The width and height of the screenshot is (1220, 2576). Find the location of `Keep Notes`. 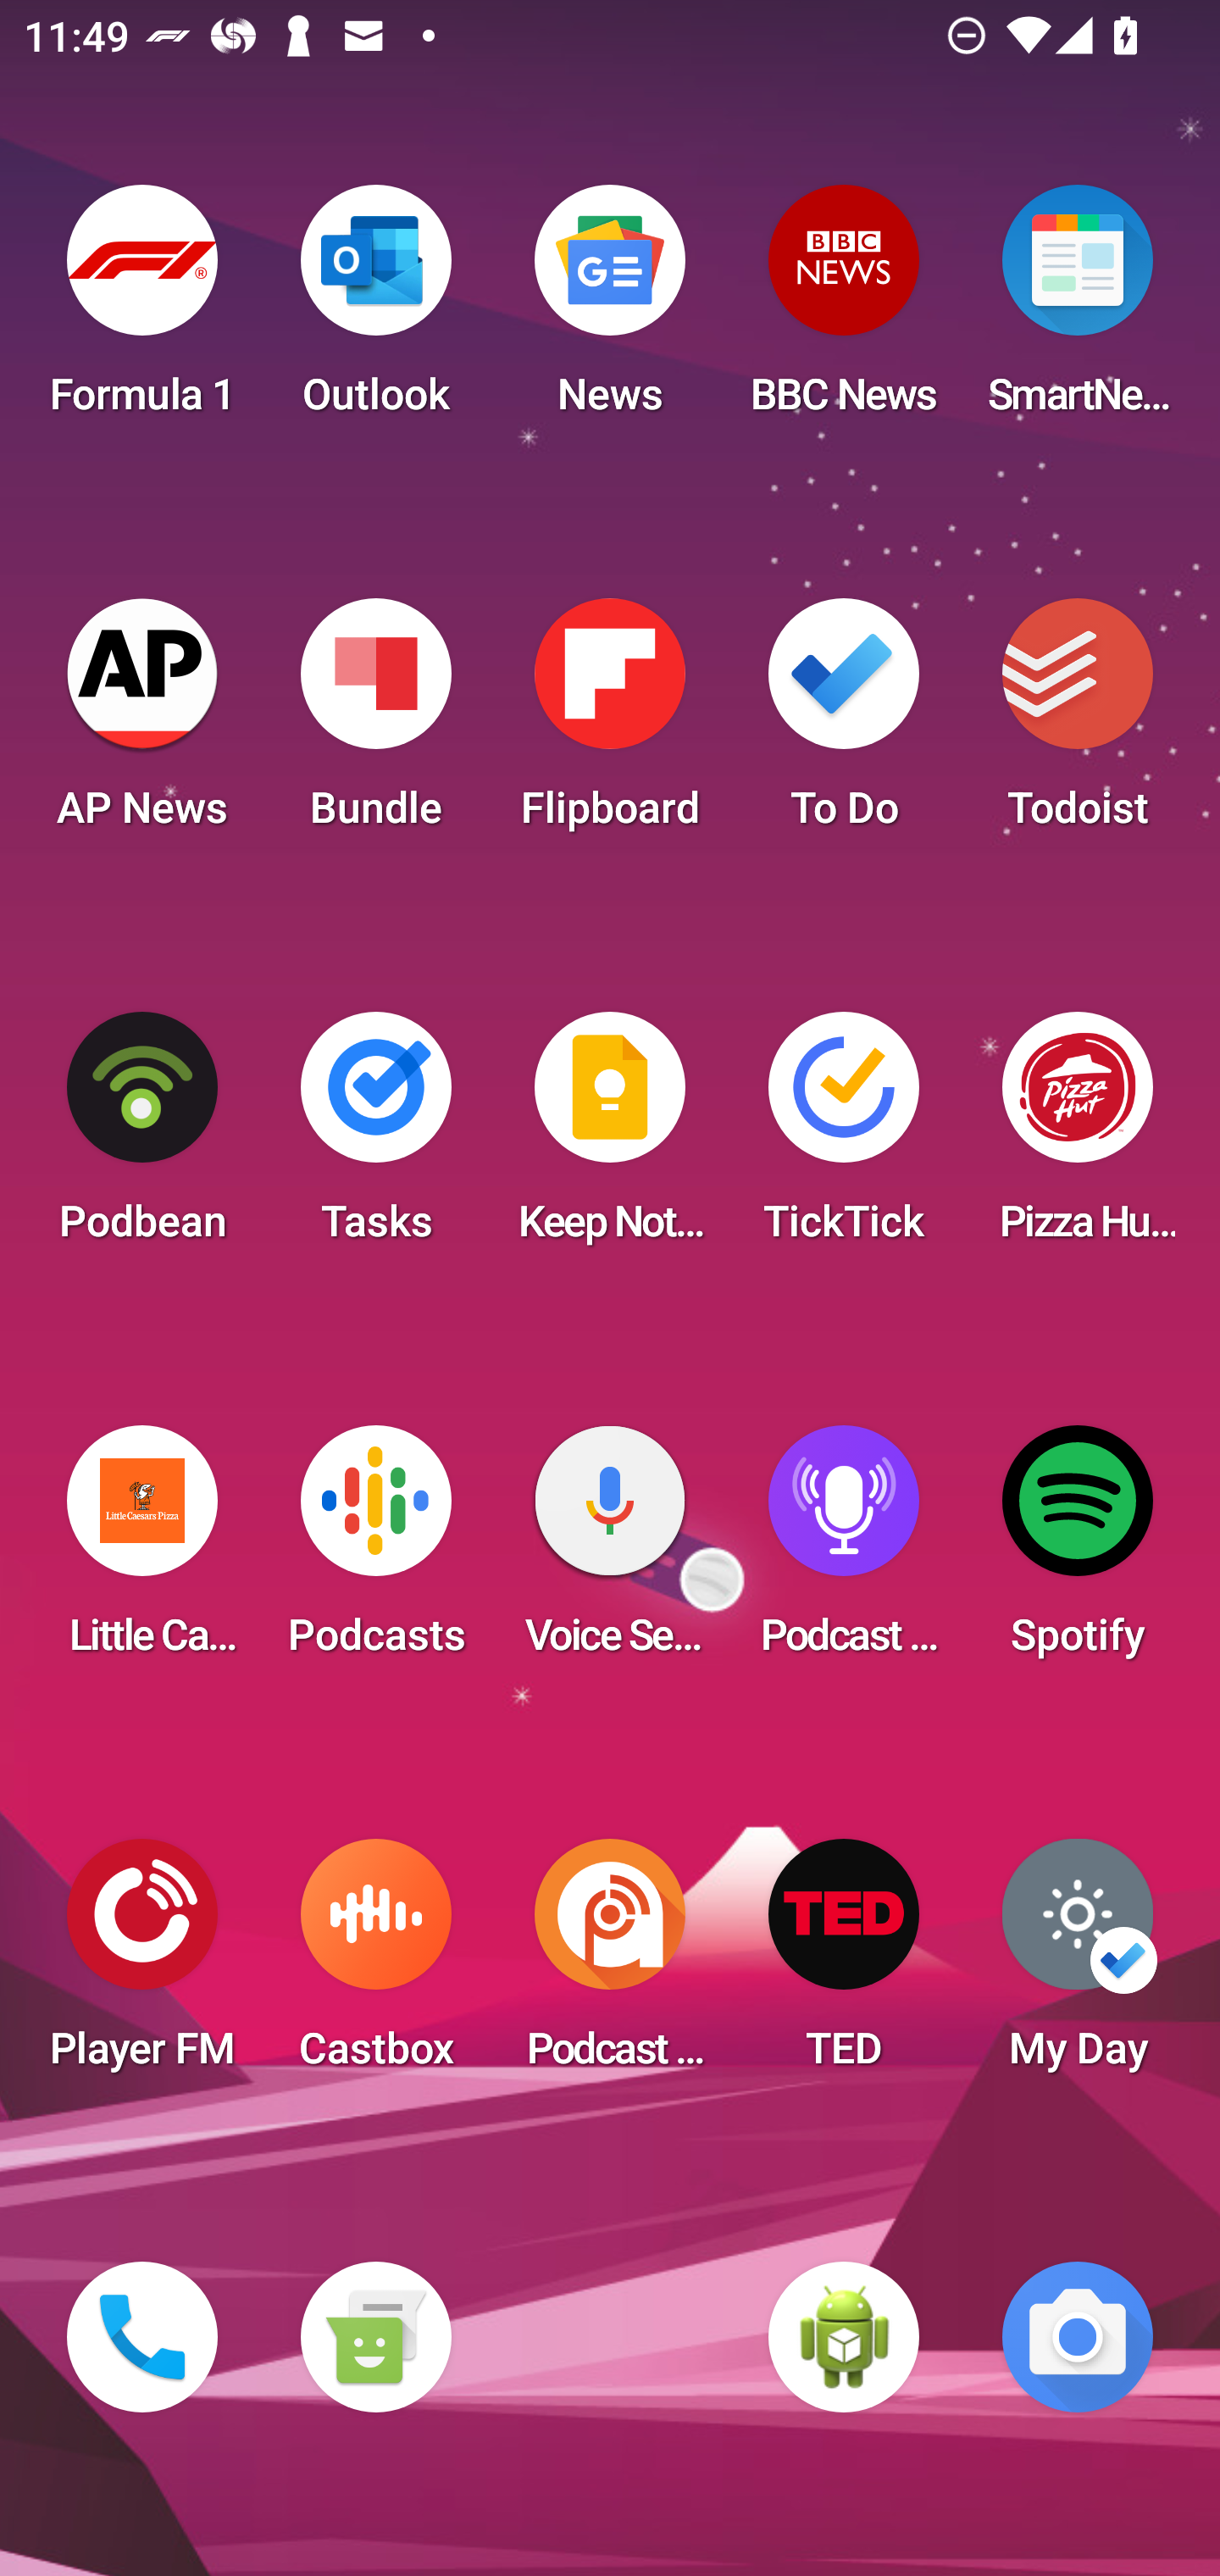

Keep Notes is located at coordinates (610, 1137).